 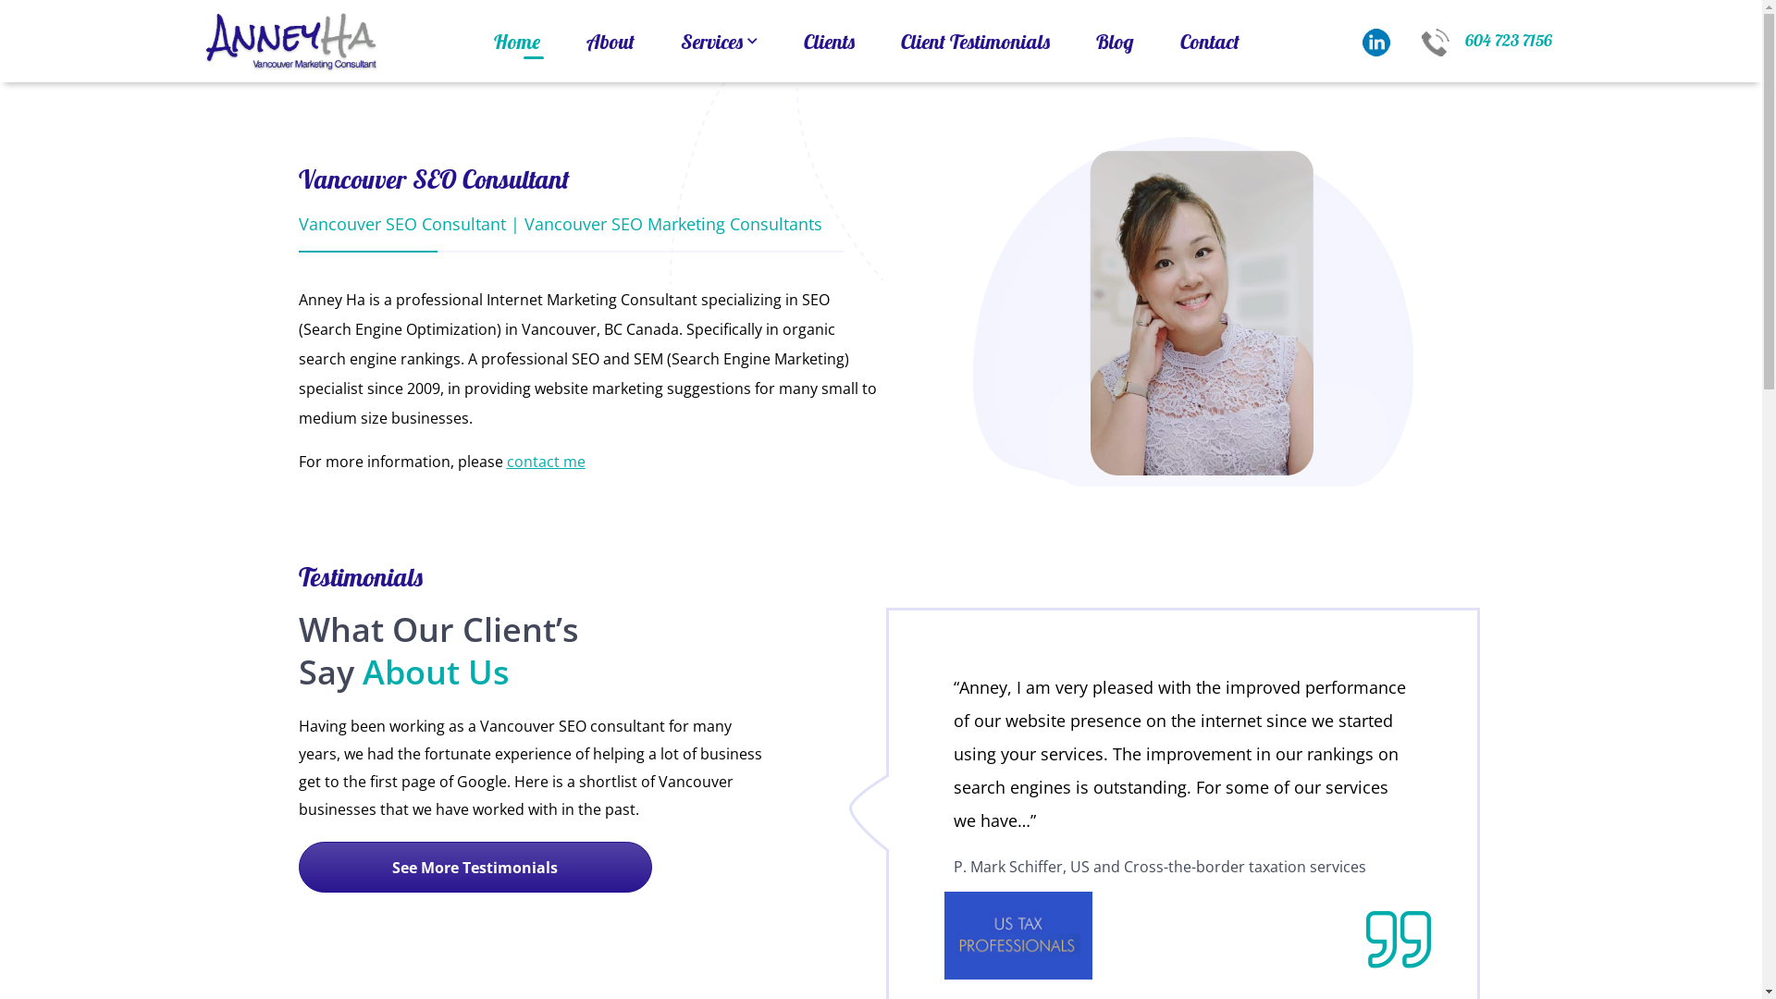 What do you see at coordinates (1116, 42) in the screenshot?
I see `Blog` at bounding box center [1116, 42].